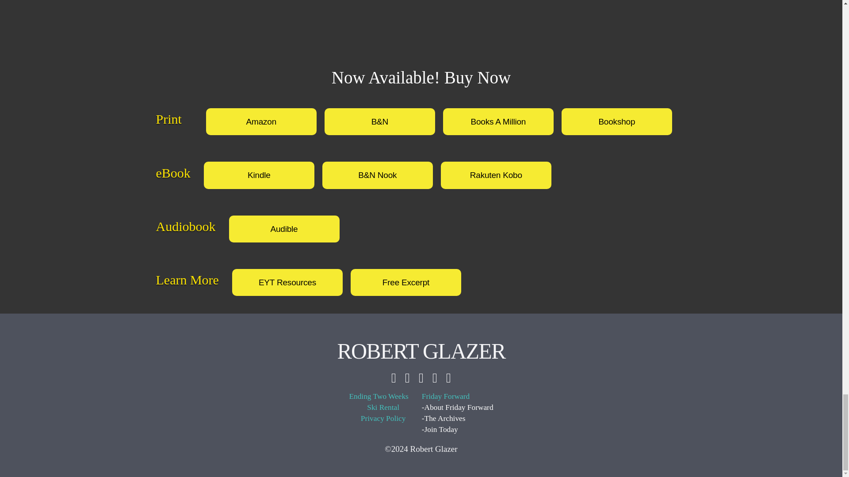 This screenshot has width=849, height=477. What do you see at coordinates (261, 121) in the screenshot?
I see `Amazon` at bounding box center [261, 121].